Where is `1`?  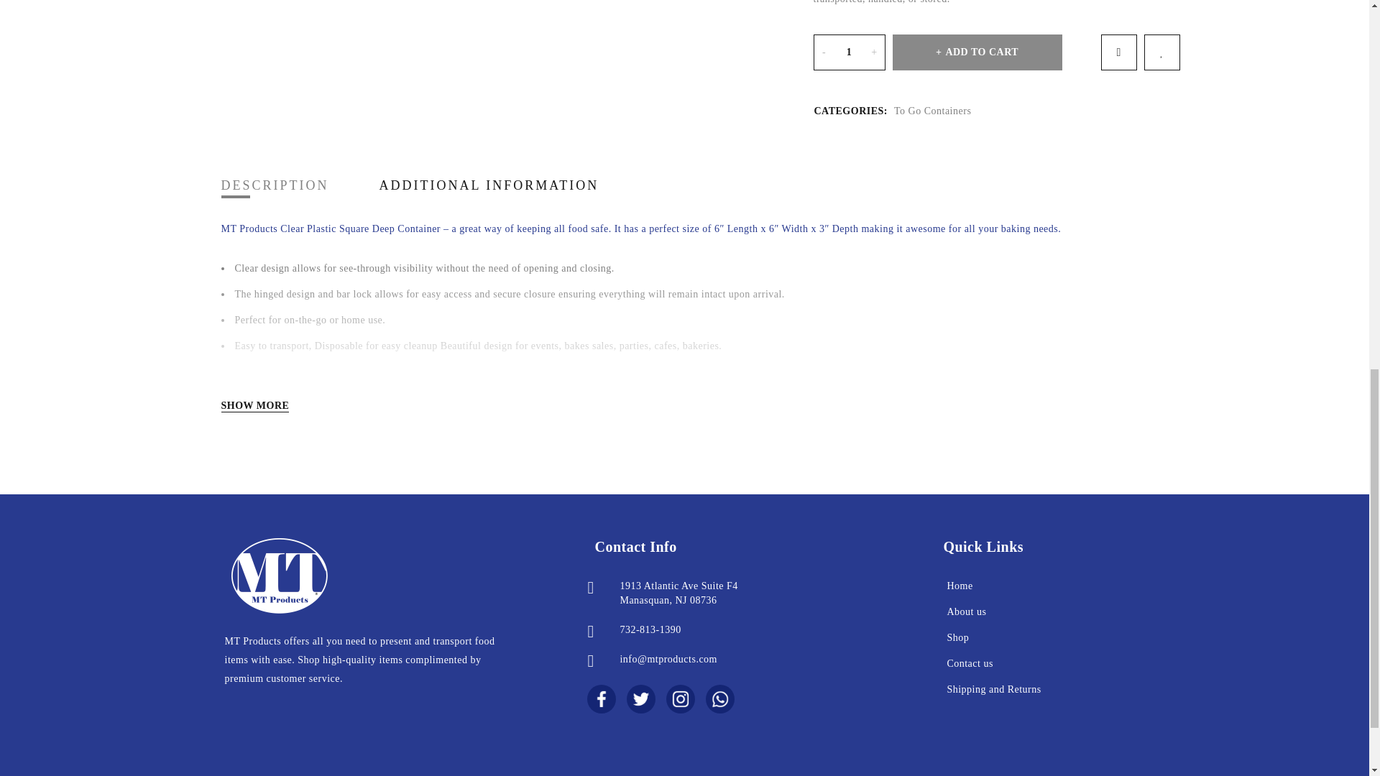 1 is located at coordinates (850, 52).